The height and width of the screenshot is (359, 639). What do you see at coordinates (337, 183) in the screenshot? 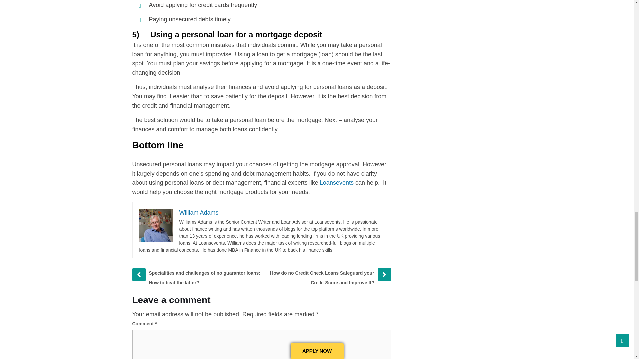
I see `Loansevents` at bounding box center [337, 183].